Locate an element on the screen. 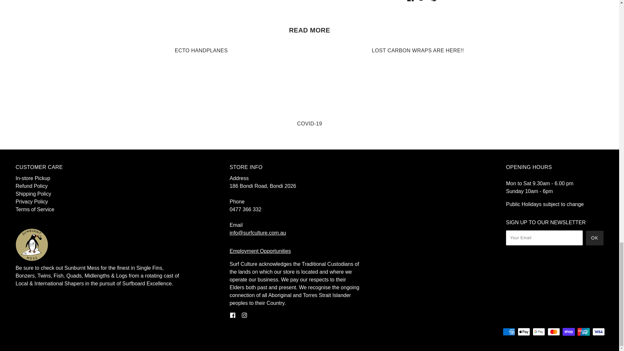 The width and height of the screenshot is (624, 351). Shipping Policy is located at coordinates (33, 194).